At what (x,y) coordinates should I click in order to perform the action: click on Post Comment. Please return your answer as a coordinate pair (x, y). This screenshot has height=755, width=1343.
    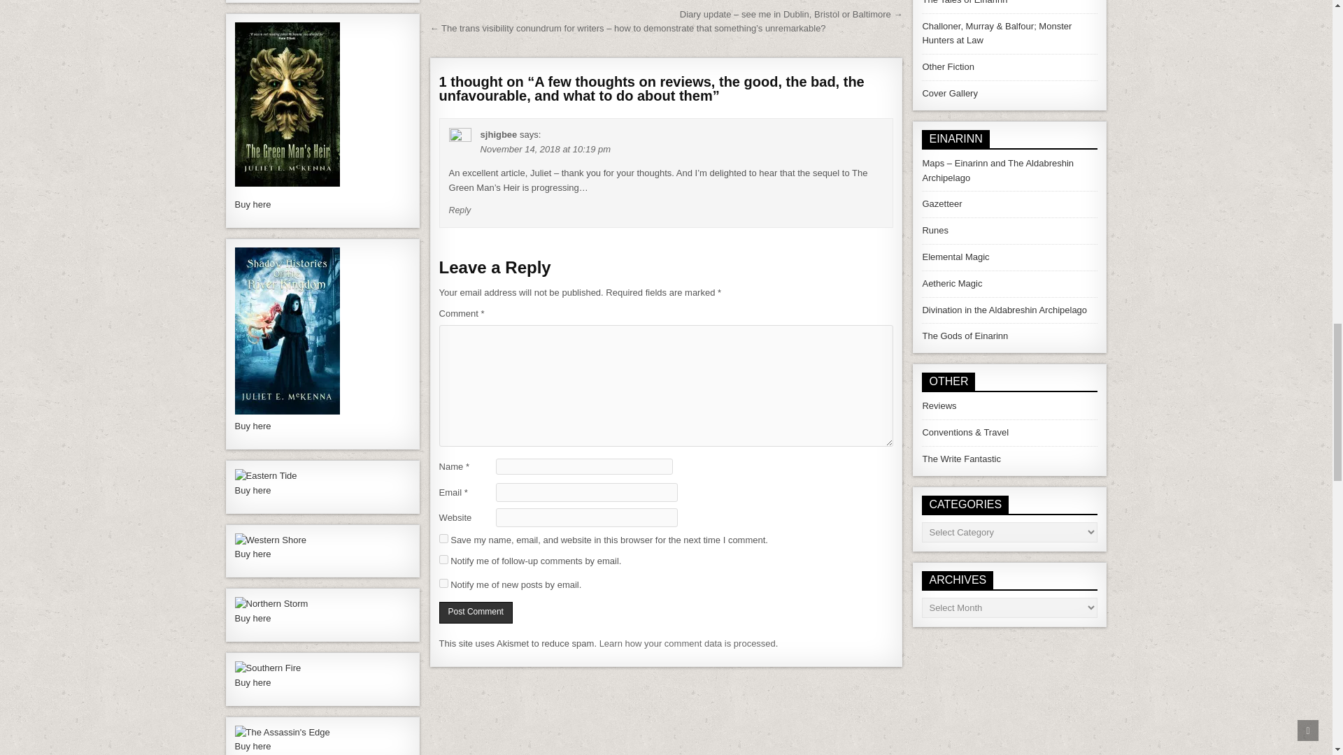
    Looking at the image, I should click on (476, 612).